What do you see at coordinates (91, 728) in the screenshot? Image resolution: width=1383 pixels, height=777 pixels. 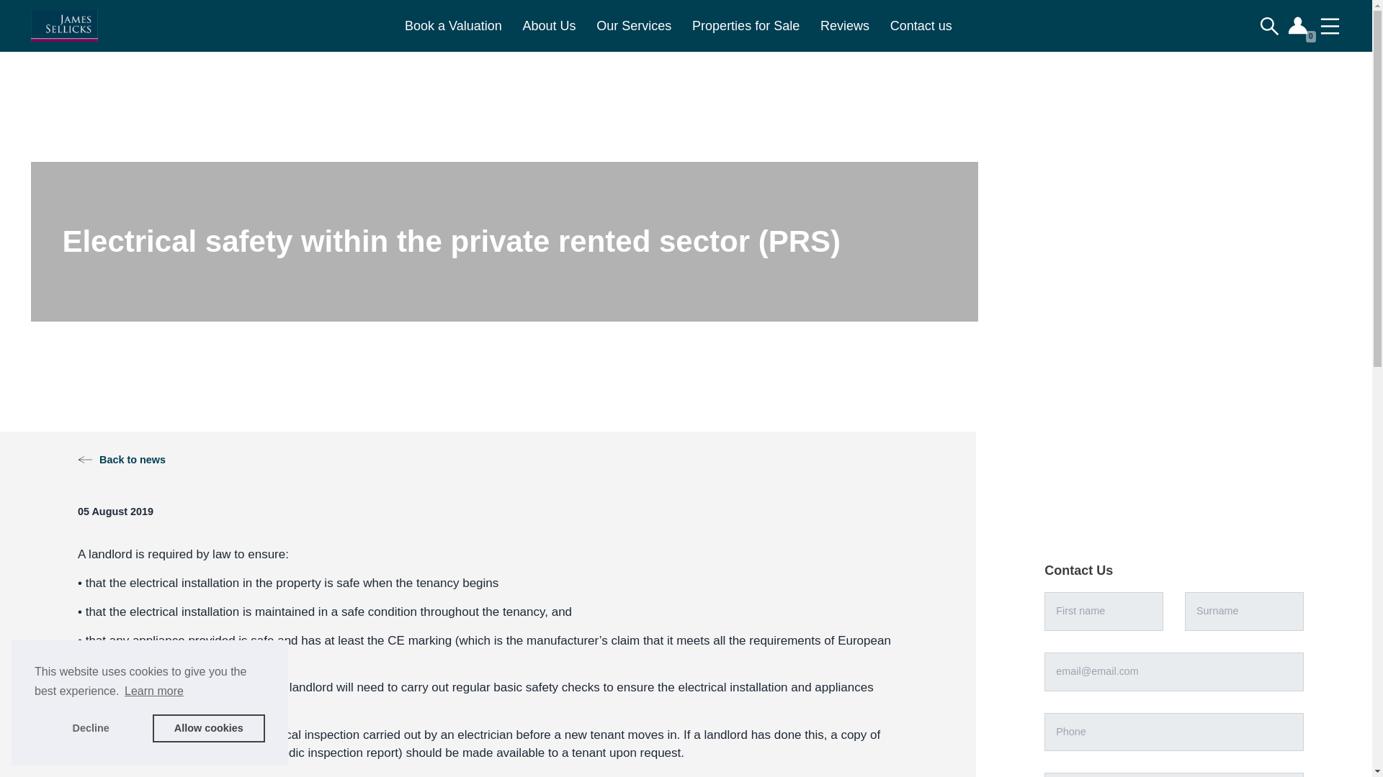 I see `Decline` at bounding box center [91, 728].